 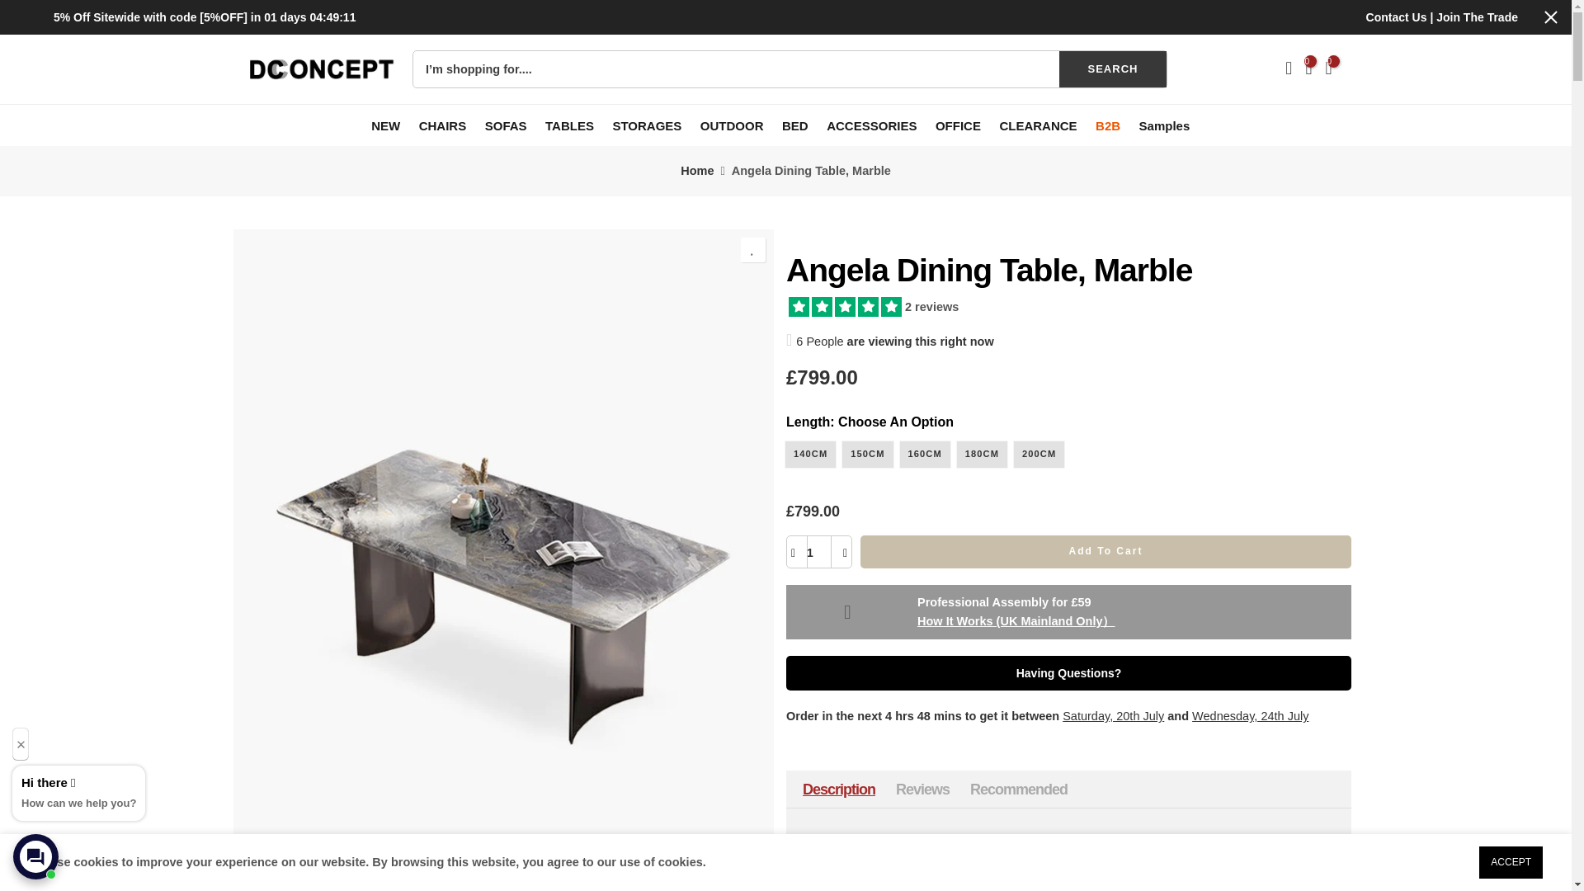 What do you see at coordinates (1308, 69) in the screenshot?
I see `0` at bounding box center [1308, 69].